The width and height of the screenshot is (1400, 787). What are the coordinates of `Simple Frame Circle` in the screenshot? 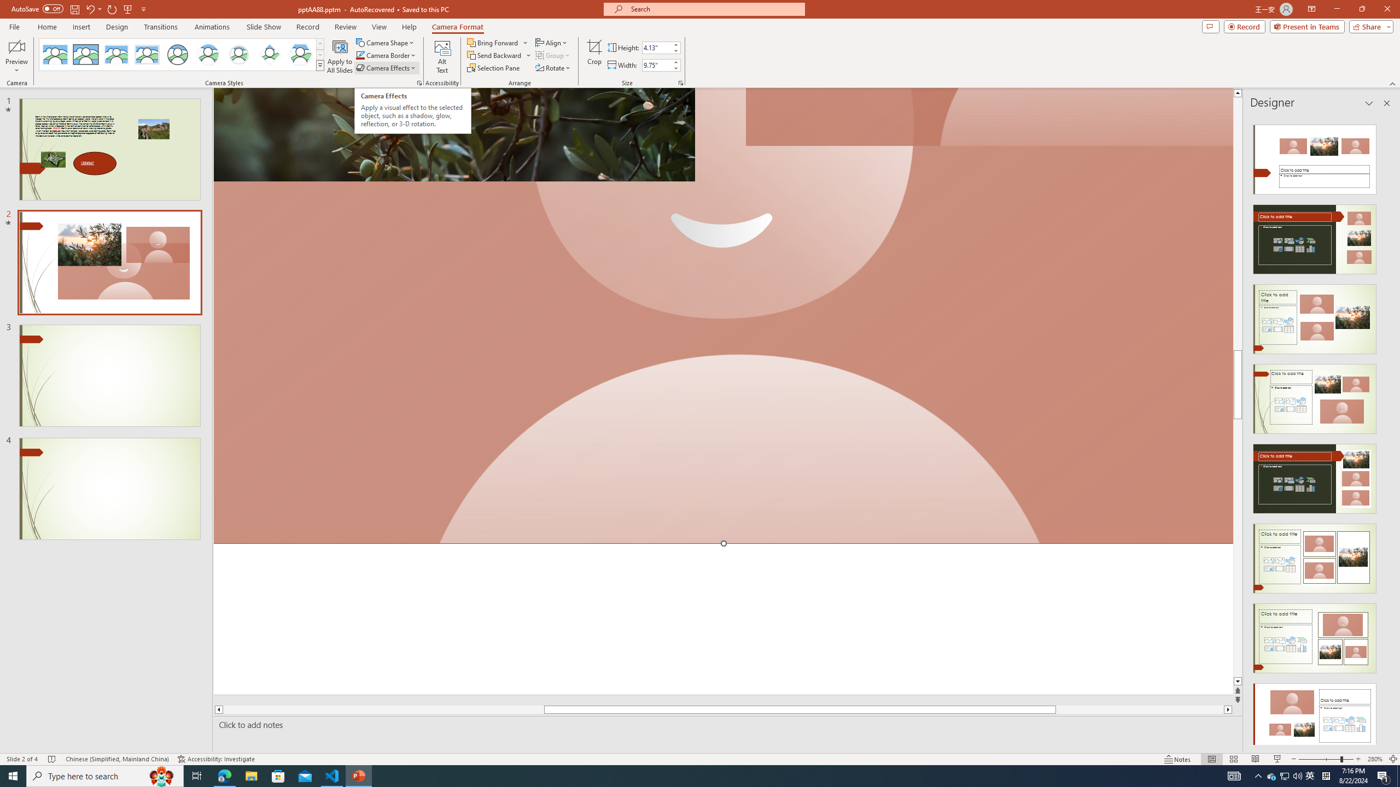 It's located at (177, 55).